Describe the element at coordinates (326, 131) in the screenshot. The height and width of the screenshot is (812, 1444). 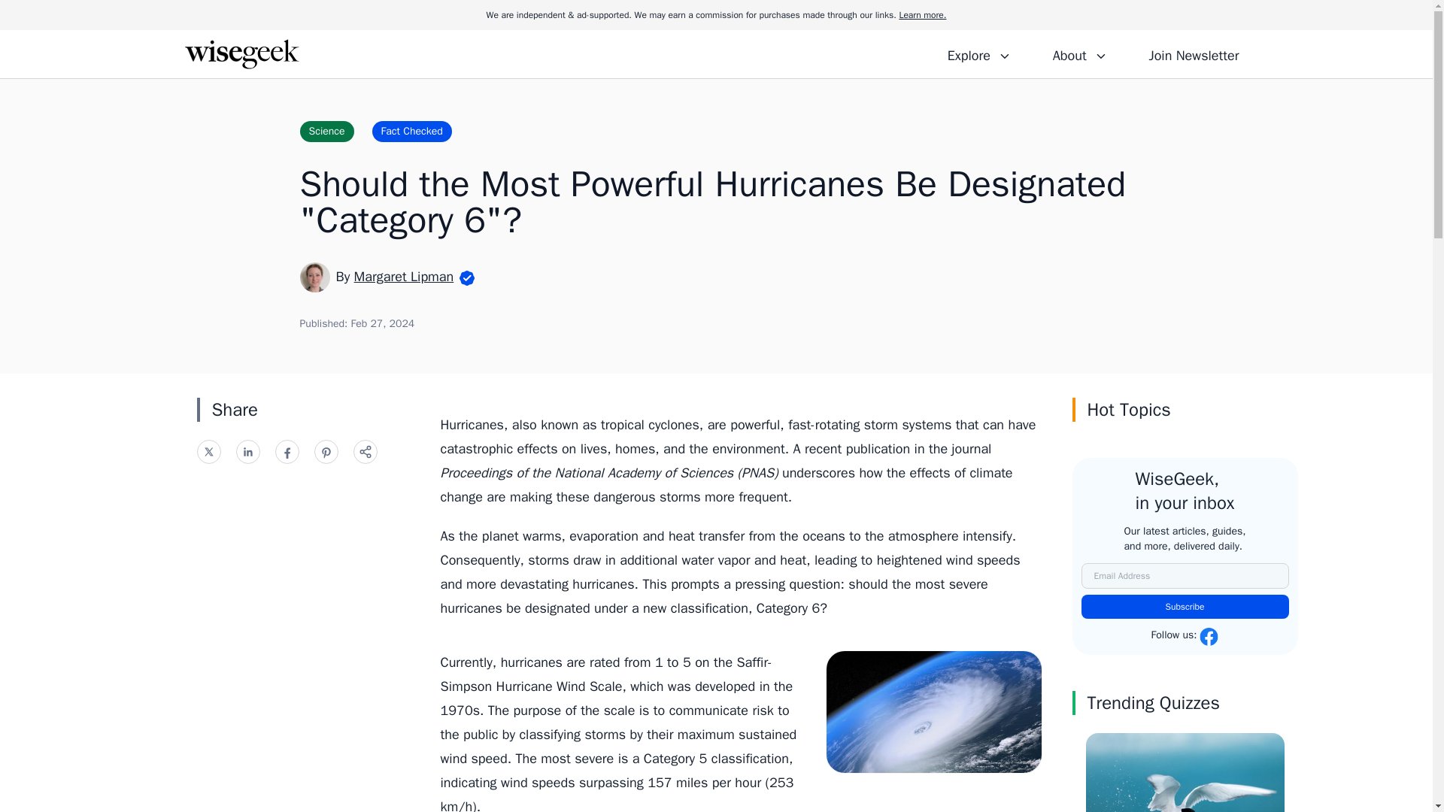
I see `Science` at that location.